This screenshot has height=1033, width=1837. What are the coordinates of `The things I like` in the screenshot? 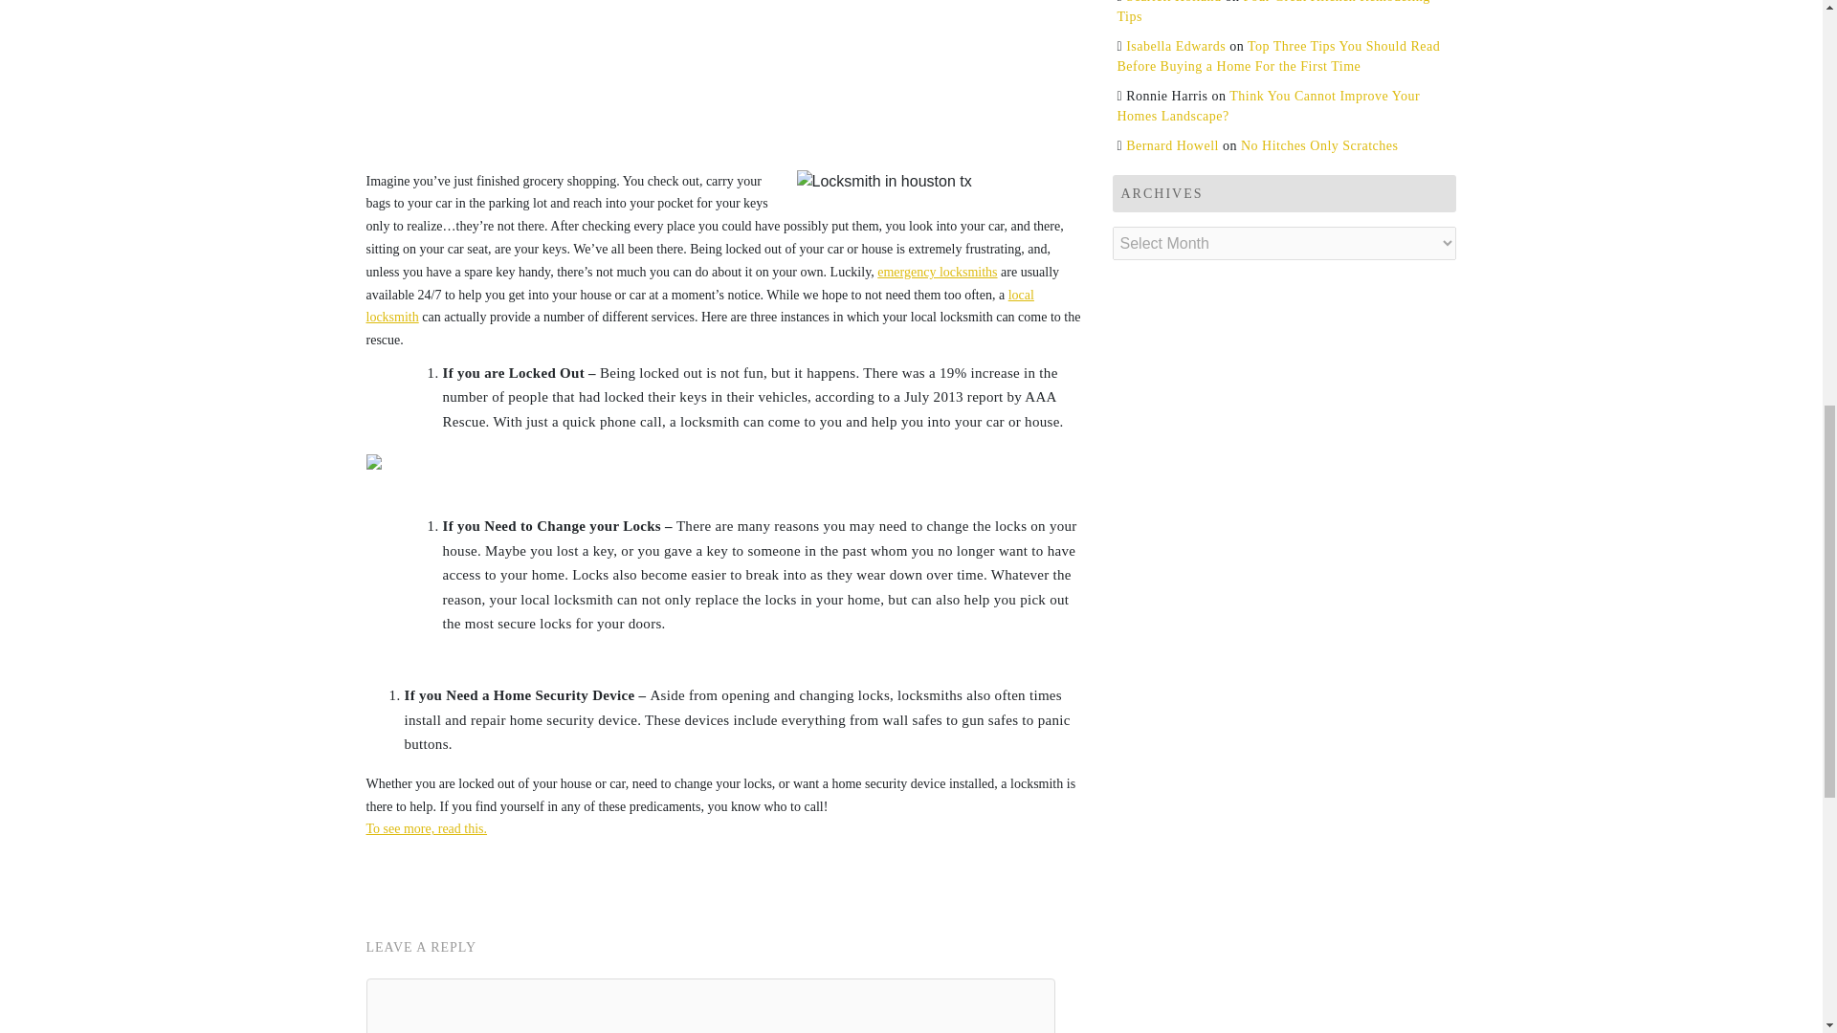 It's located at (698, 306).